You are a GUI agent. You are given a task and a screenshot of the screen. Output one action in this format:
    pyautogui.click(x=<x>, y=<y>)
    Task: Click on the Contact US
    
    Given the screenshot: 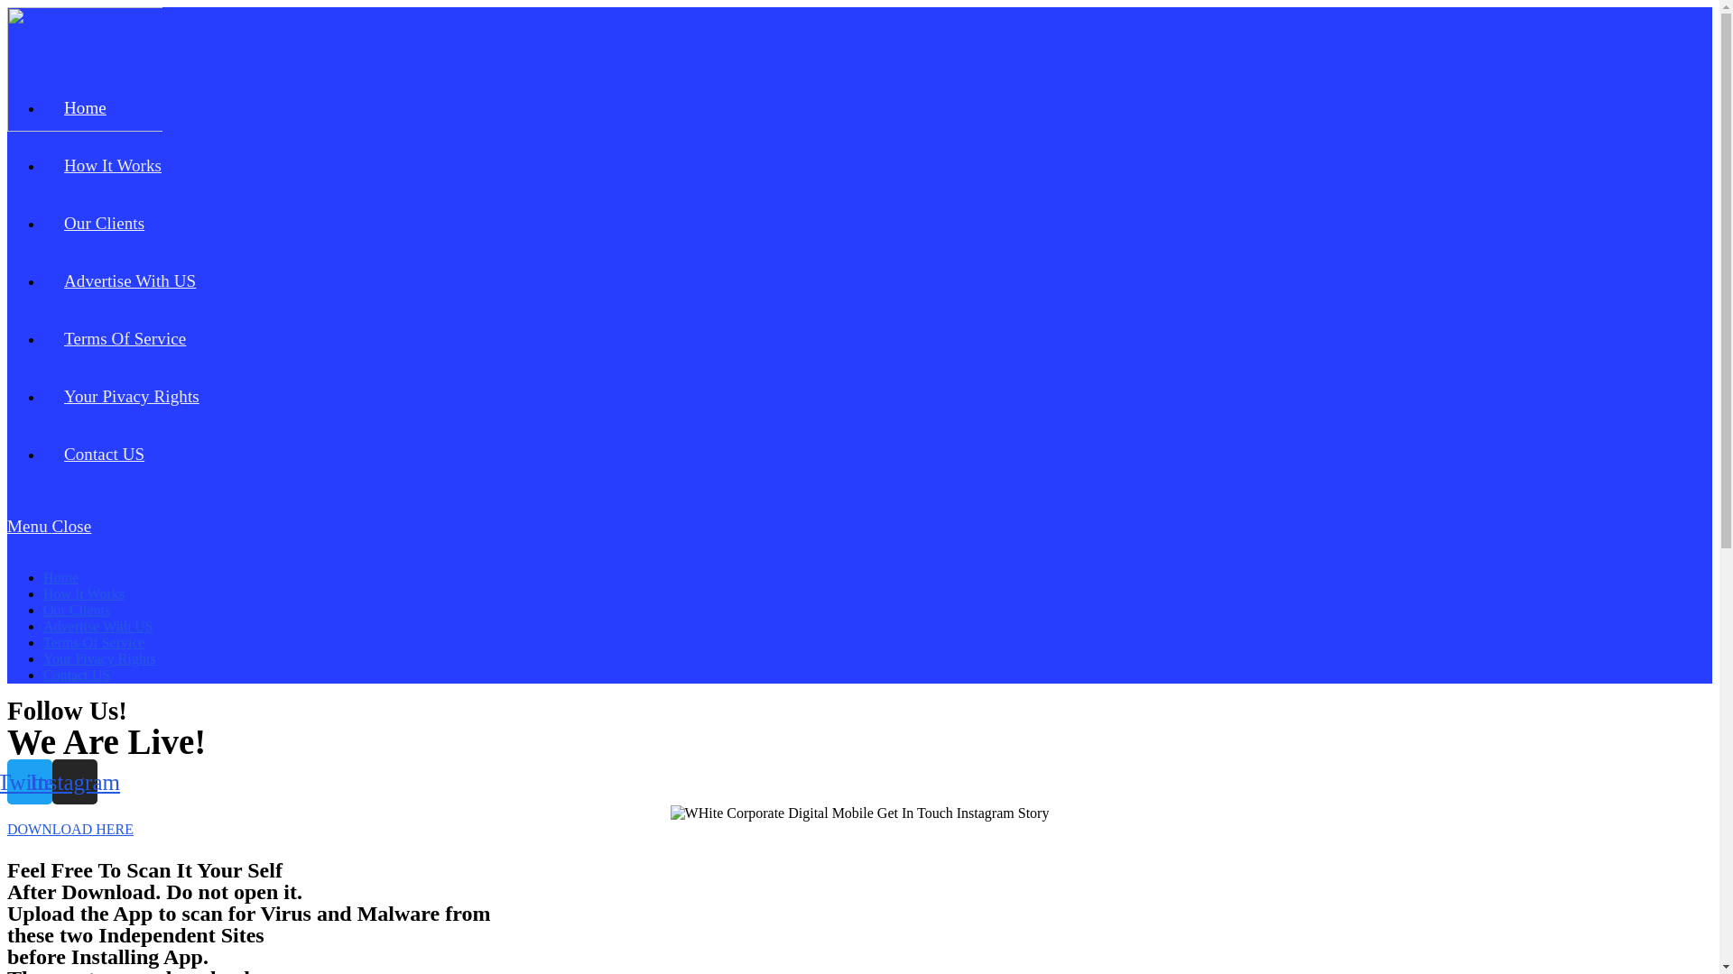 What is the action you would take?
    pyautogui.click(x=77, y=675)
    